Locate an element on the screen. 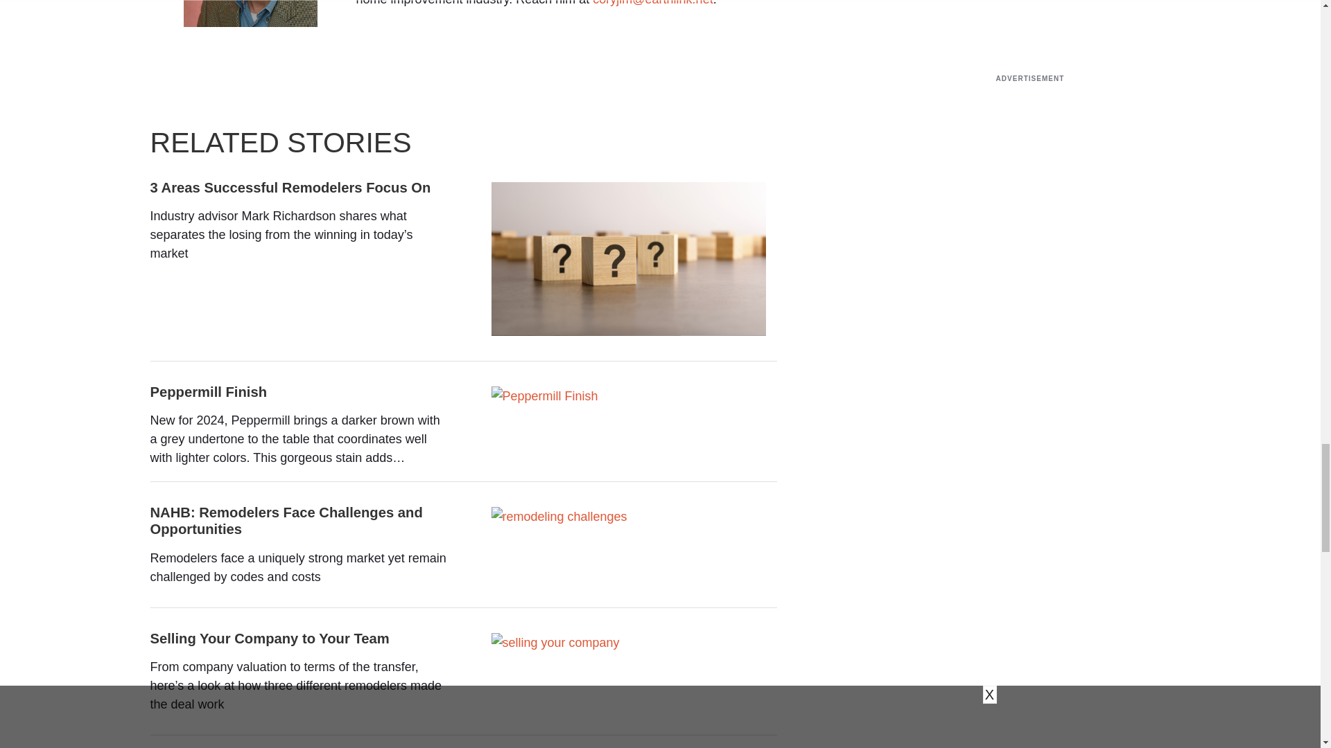  Adobe Stock Photo is located at coordinates (558, 517).